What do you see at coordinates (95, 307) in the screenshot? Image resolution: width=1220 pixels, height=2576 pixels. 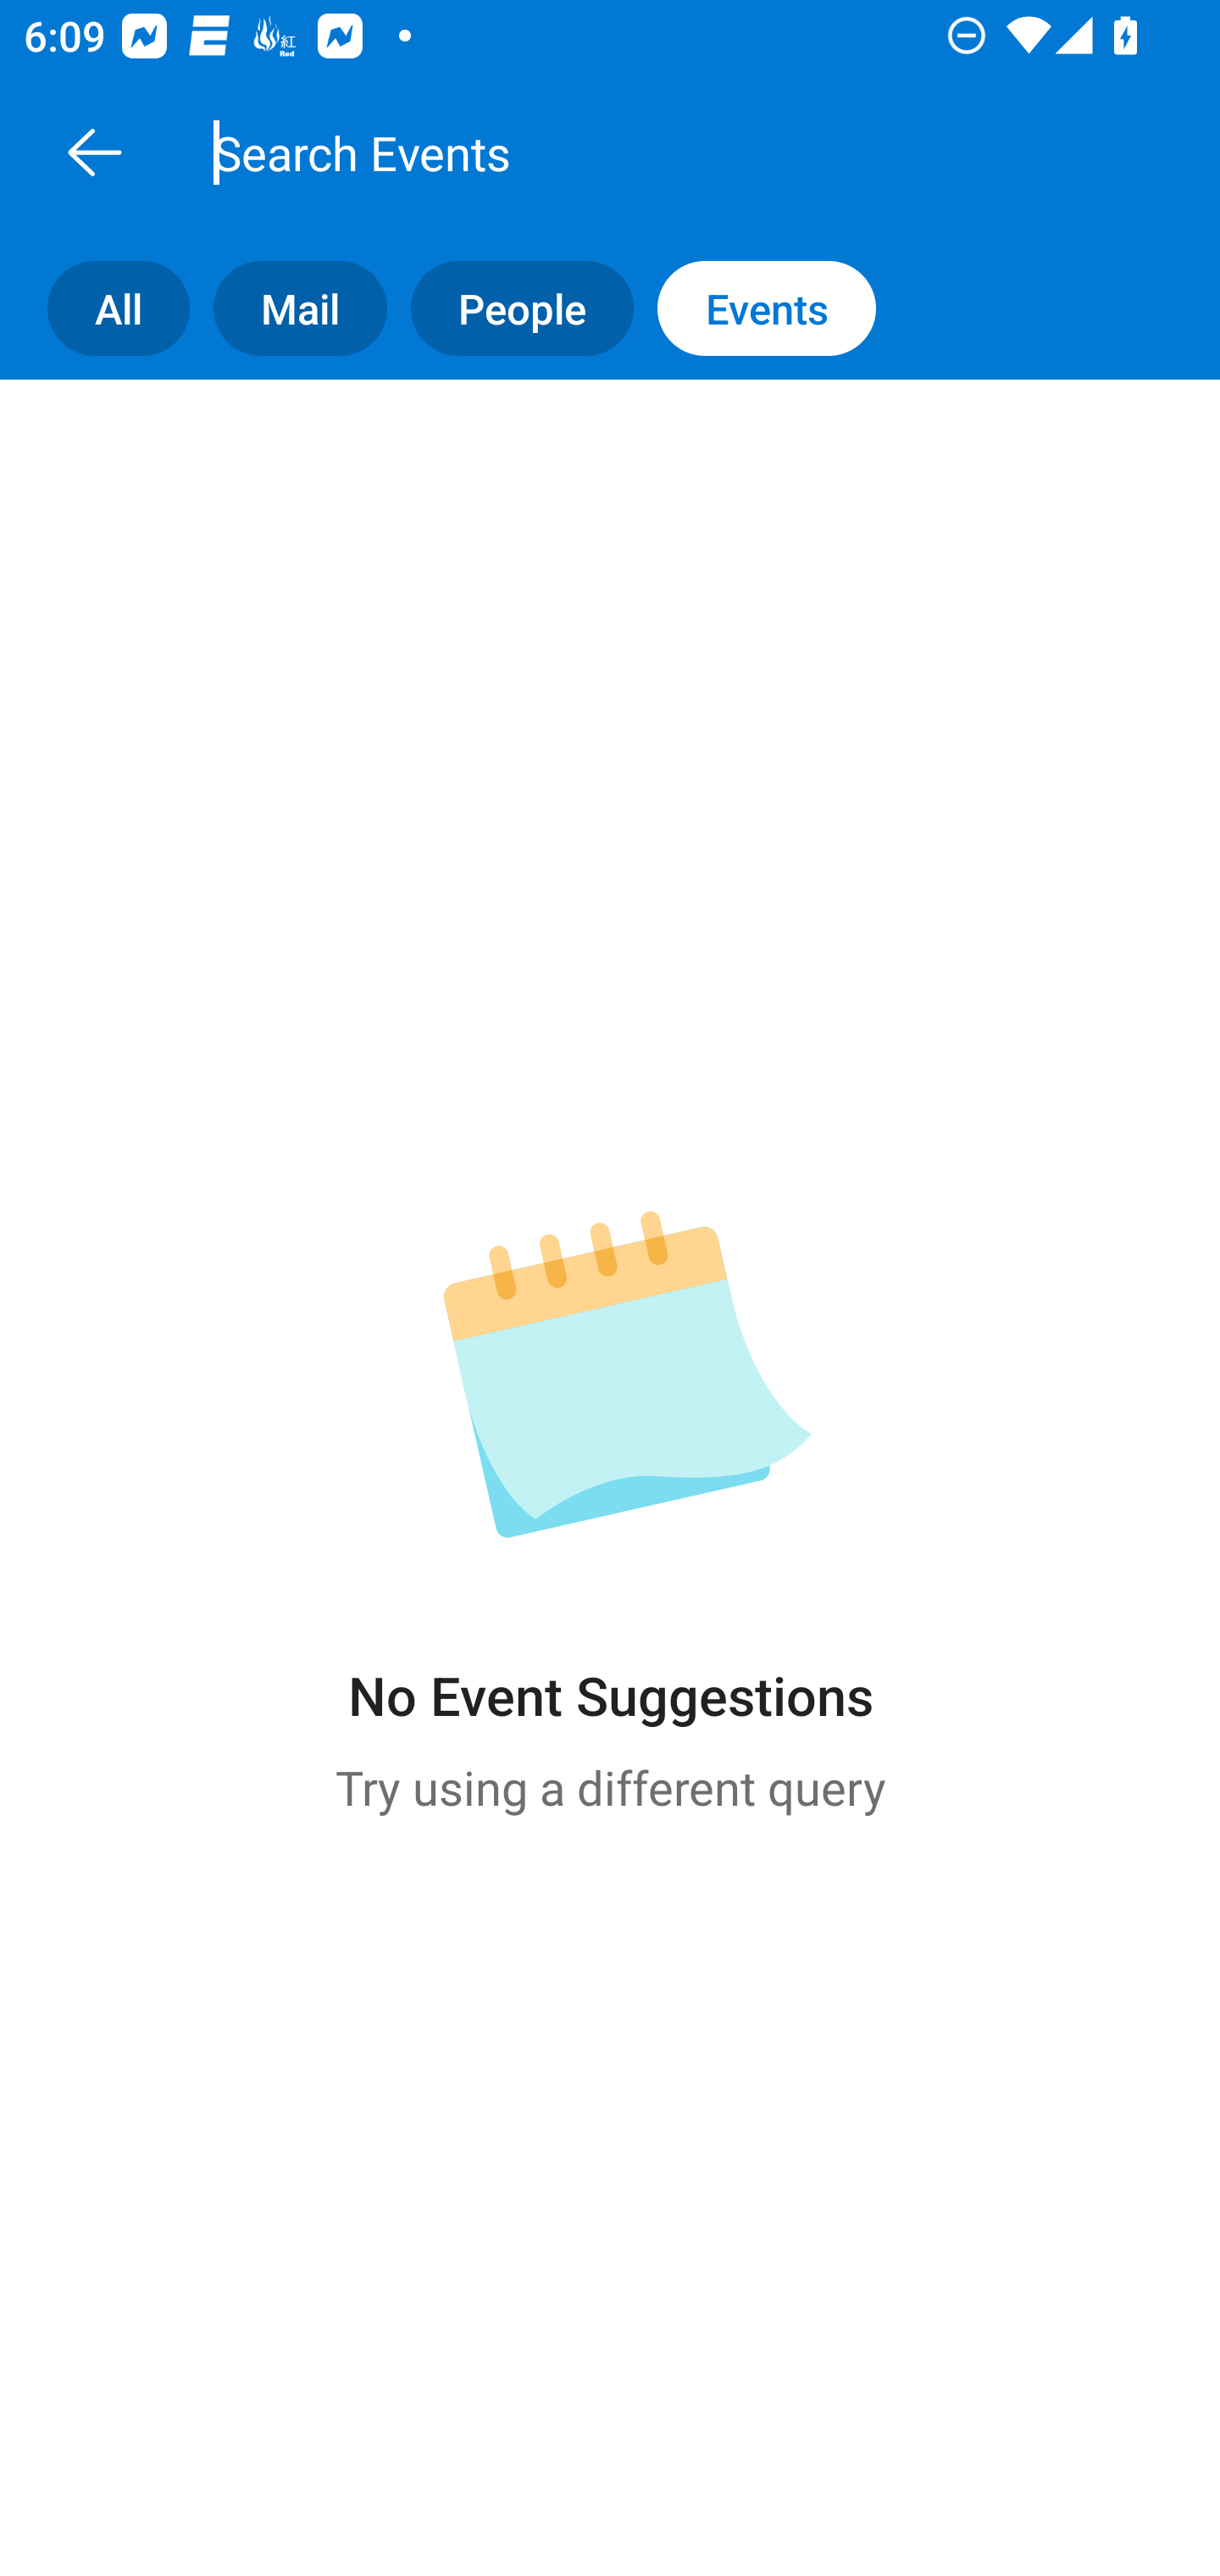 I see `All` at bounding box center [95, 307].